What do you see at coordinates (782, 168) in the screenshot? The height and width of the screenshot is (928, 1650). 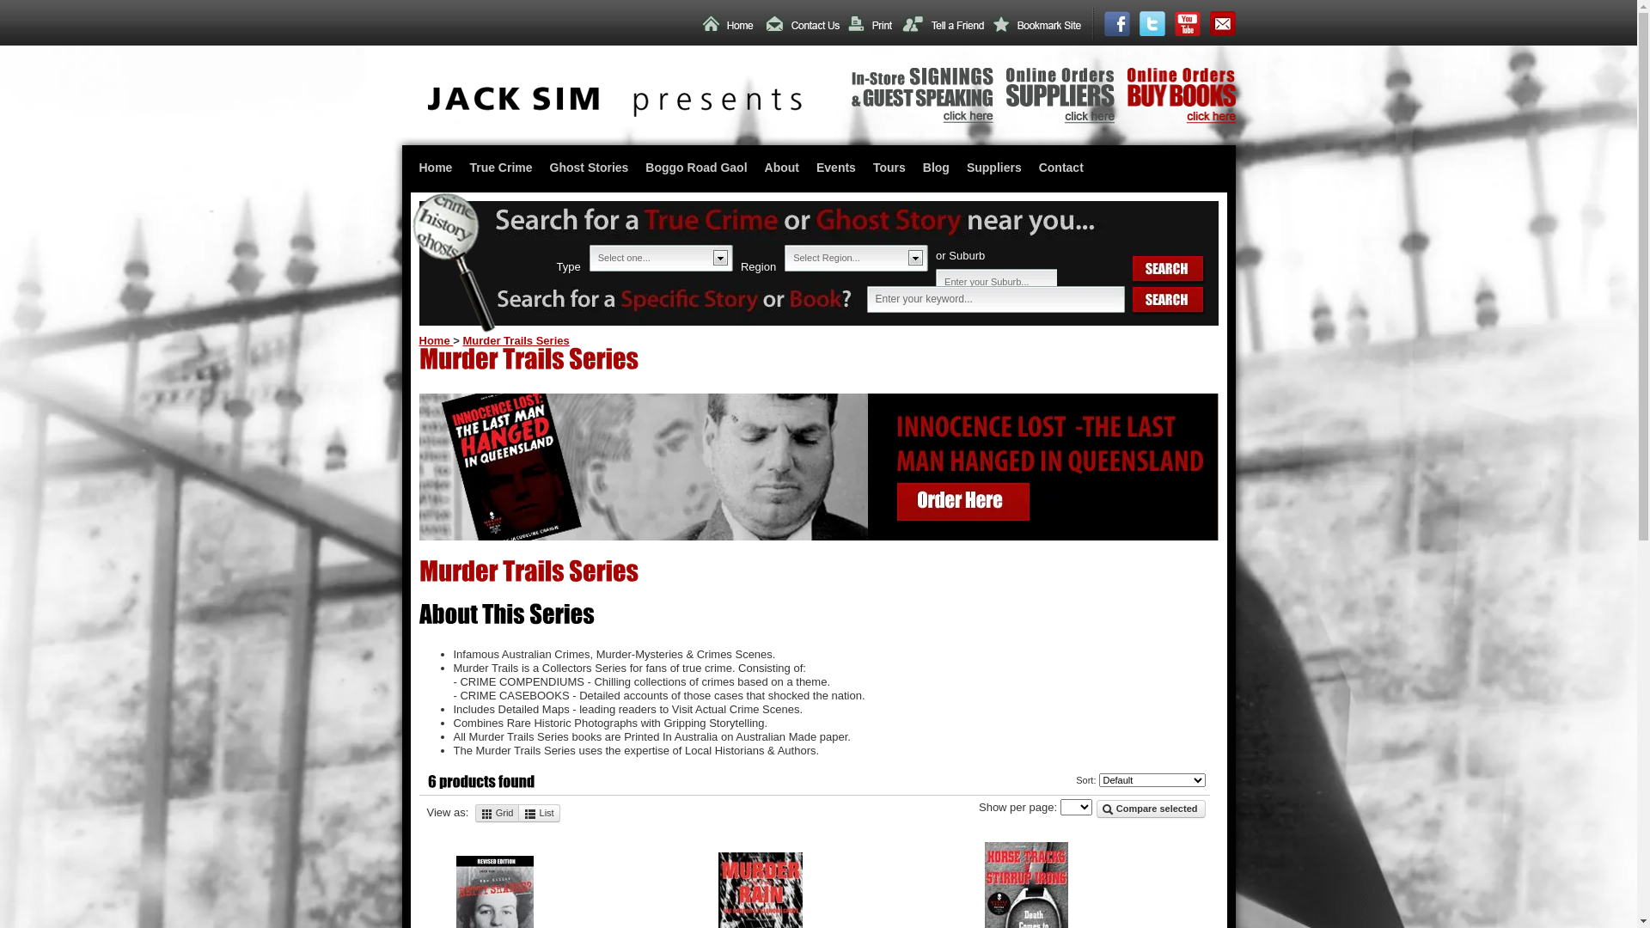 I see `About` at bounding box center [782, 168].